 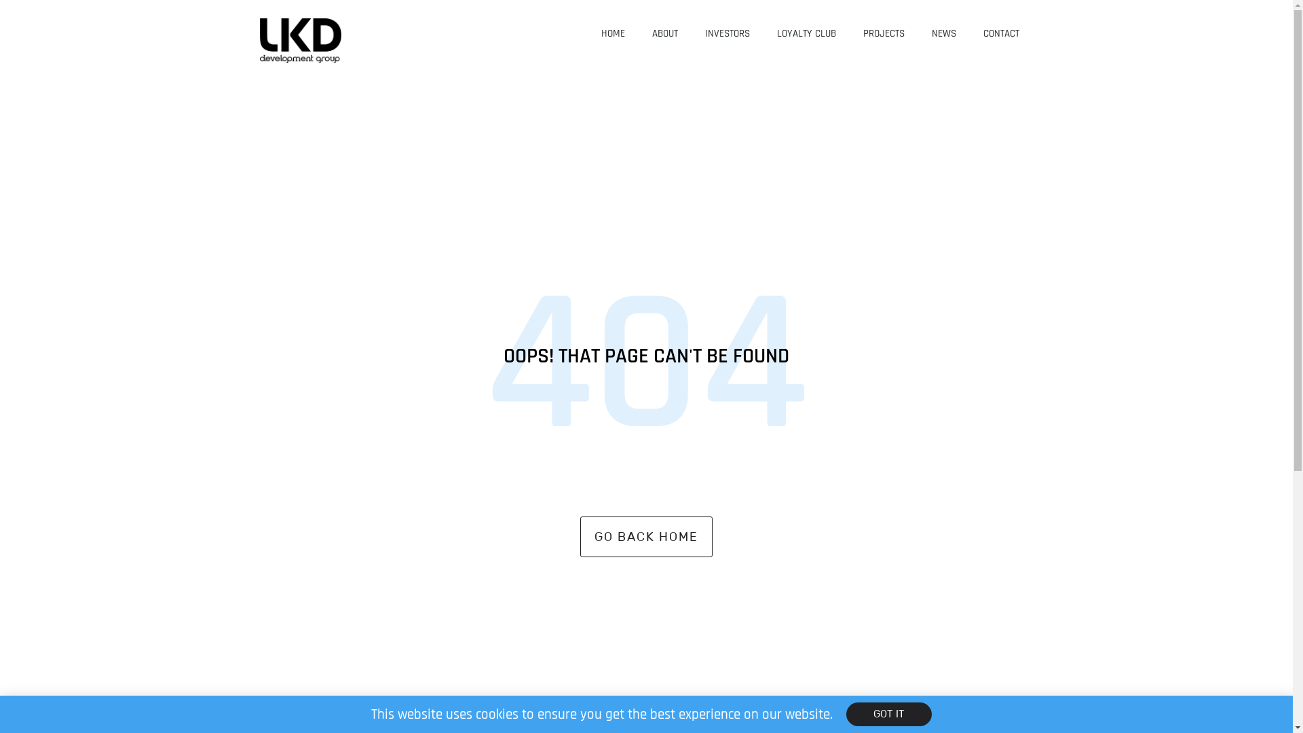 What do you see at coordinates (889, 714) in the screenshot?
I see `GOT IT` at bounding box center [889, 714].